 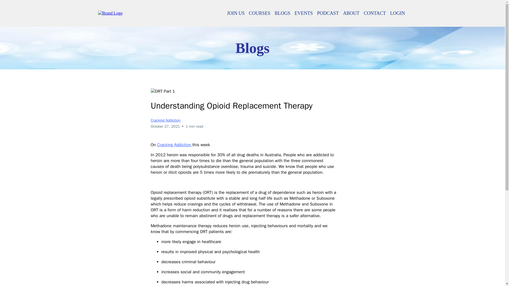 I want to click on BLOGS, so click(x=282, y=13).